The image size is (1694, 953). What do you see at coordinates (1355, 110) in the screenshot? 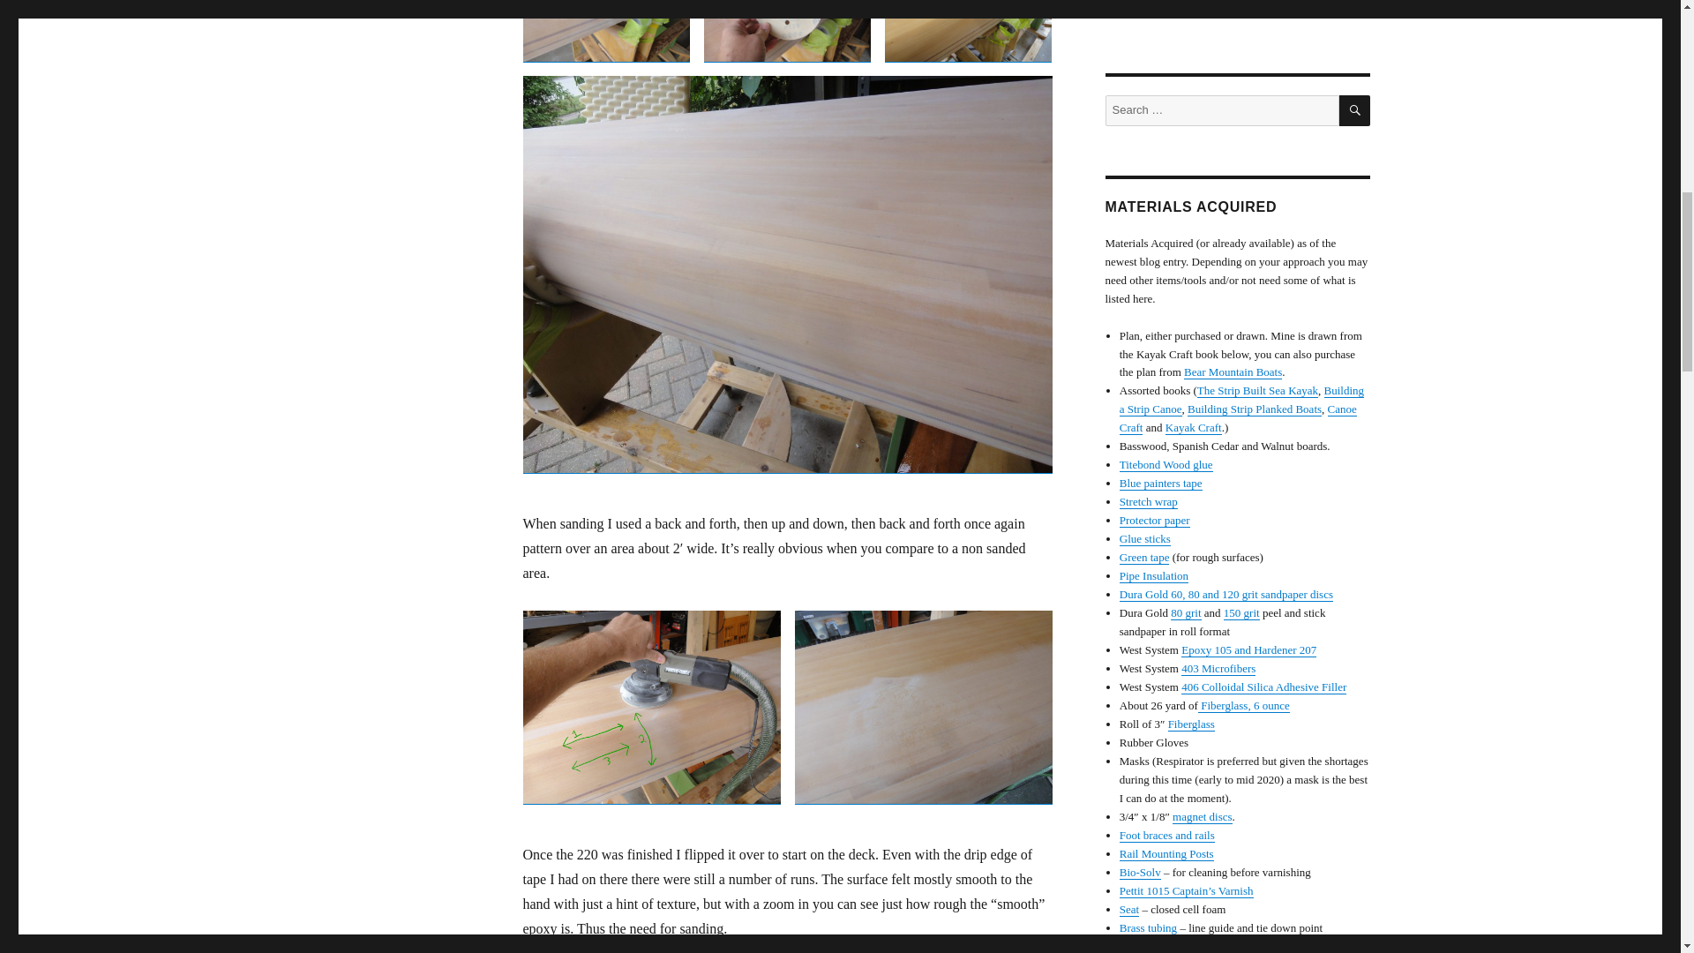
I see `SEARCH` at bounding box center [1355, 110].